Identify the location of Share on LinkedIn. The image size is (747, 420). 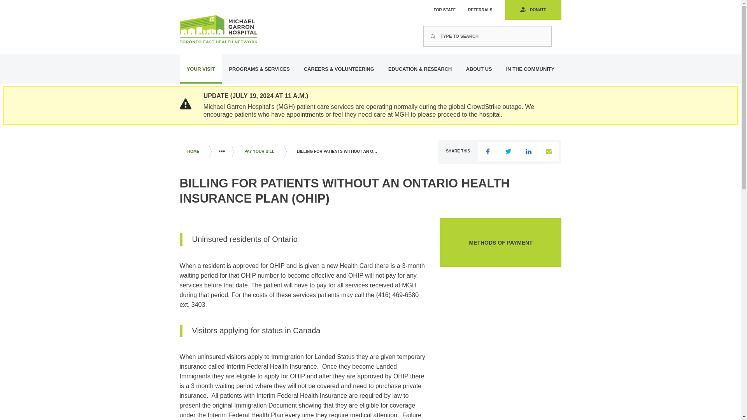
(528, 151).